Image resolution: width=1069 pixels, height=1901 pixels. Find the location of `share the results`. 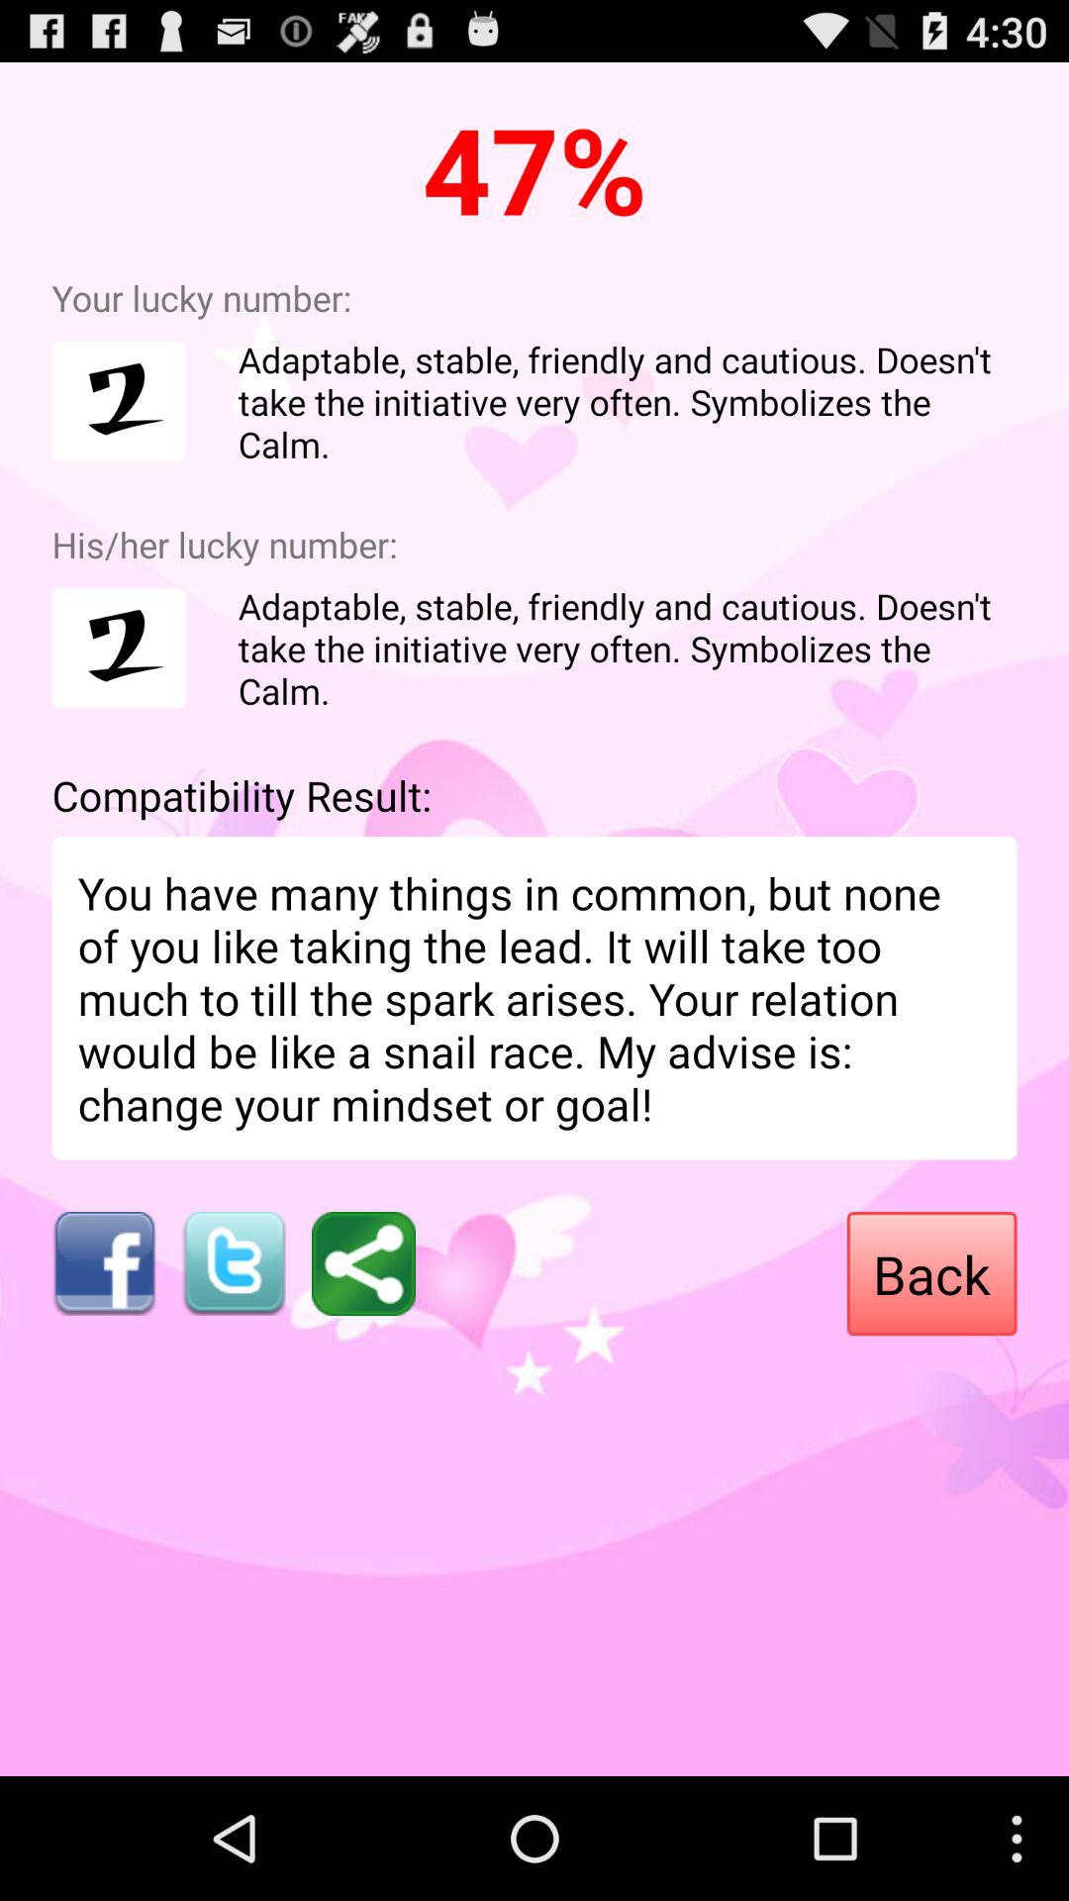

share the results is located at coordinates (364, 1263).